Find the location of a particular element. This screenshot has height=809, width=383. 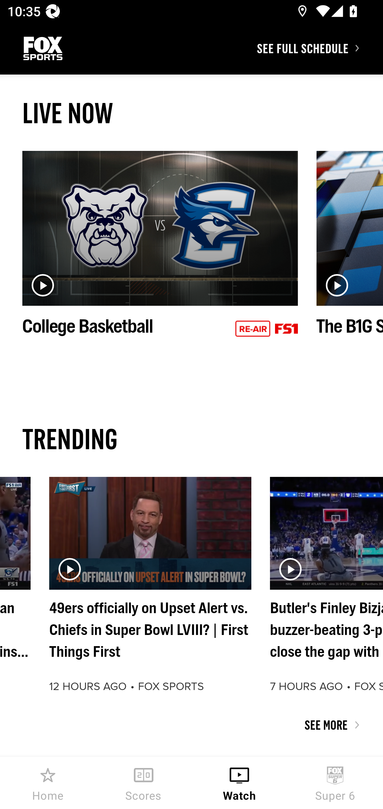

LIVE NOW is located at coordinates (191, 113).